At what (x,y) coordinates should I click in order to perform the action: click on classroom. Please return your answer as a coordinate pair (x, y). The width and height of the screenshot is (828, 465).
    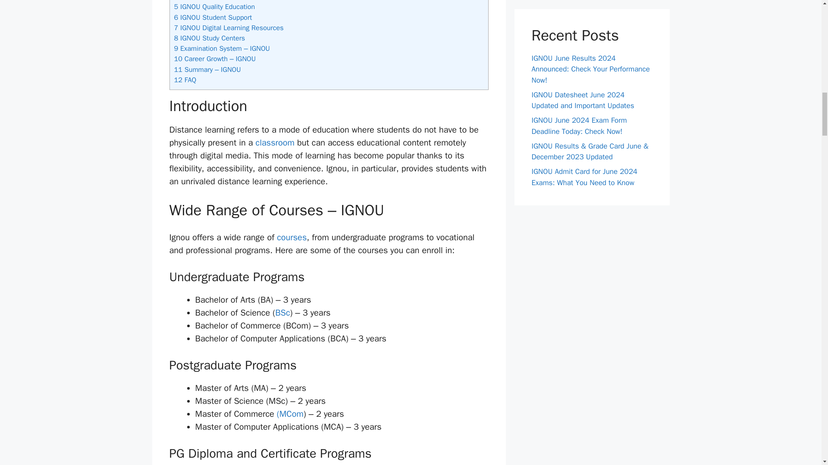
    Looking at the image, I should click on (274, 143).